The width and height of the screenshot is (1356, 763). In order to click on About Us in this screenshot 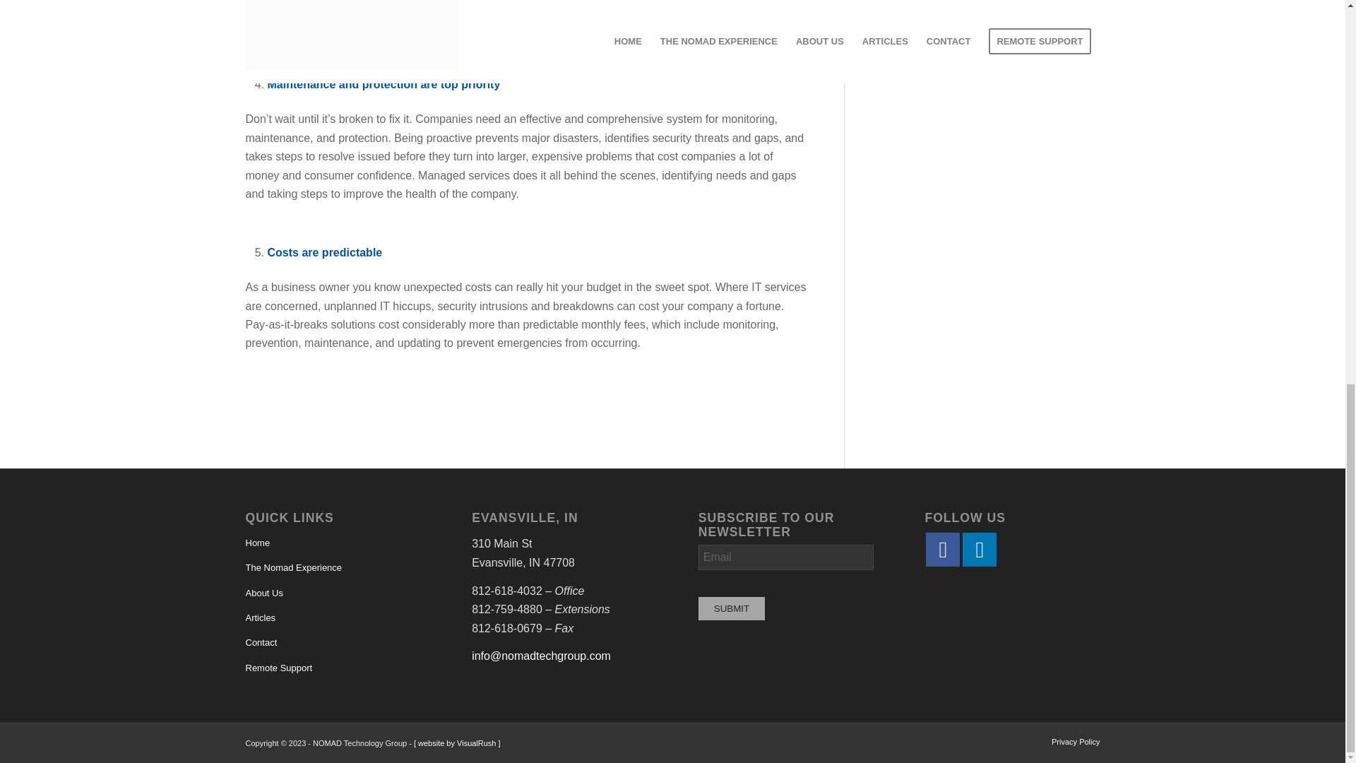, I will do `click(333, 593)`.